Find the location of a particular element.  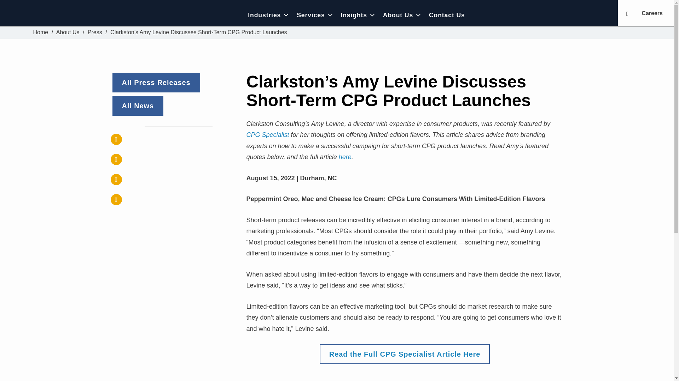

Clarkston Consulting is located at coordinates (41, 32).